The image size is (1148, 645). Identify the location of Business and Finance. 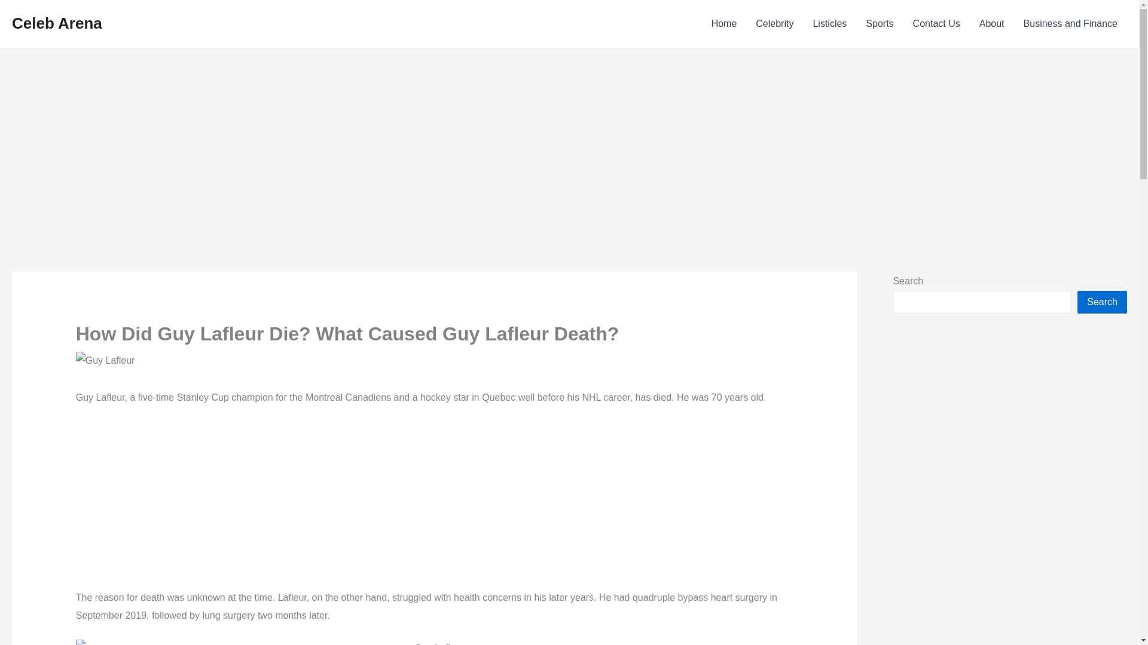
(1070, 24).